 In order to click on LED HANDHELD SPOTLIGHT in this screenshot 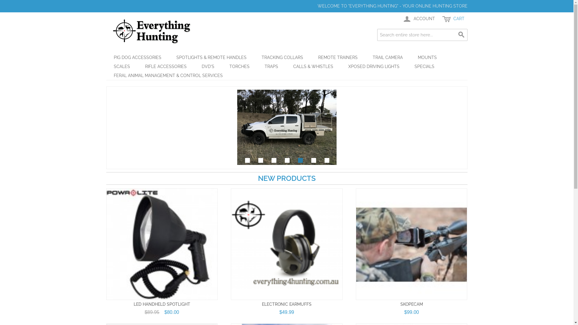, I will do `click(162, 304)`.